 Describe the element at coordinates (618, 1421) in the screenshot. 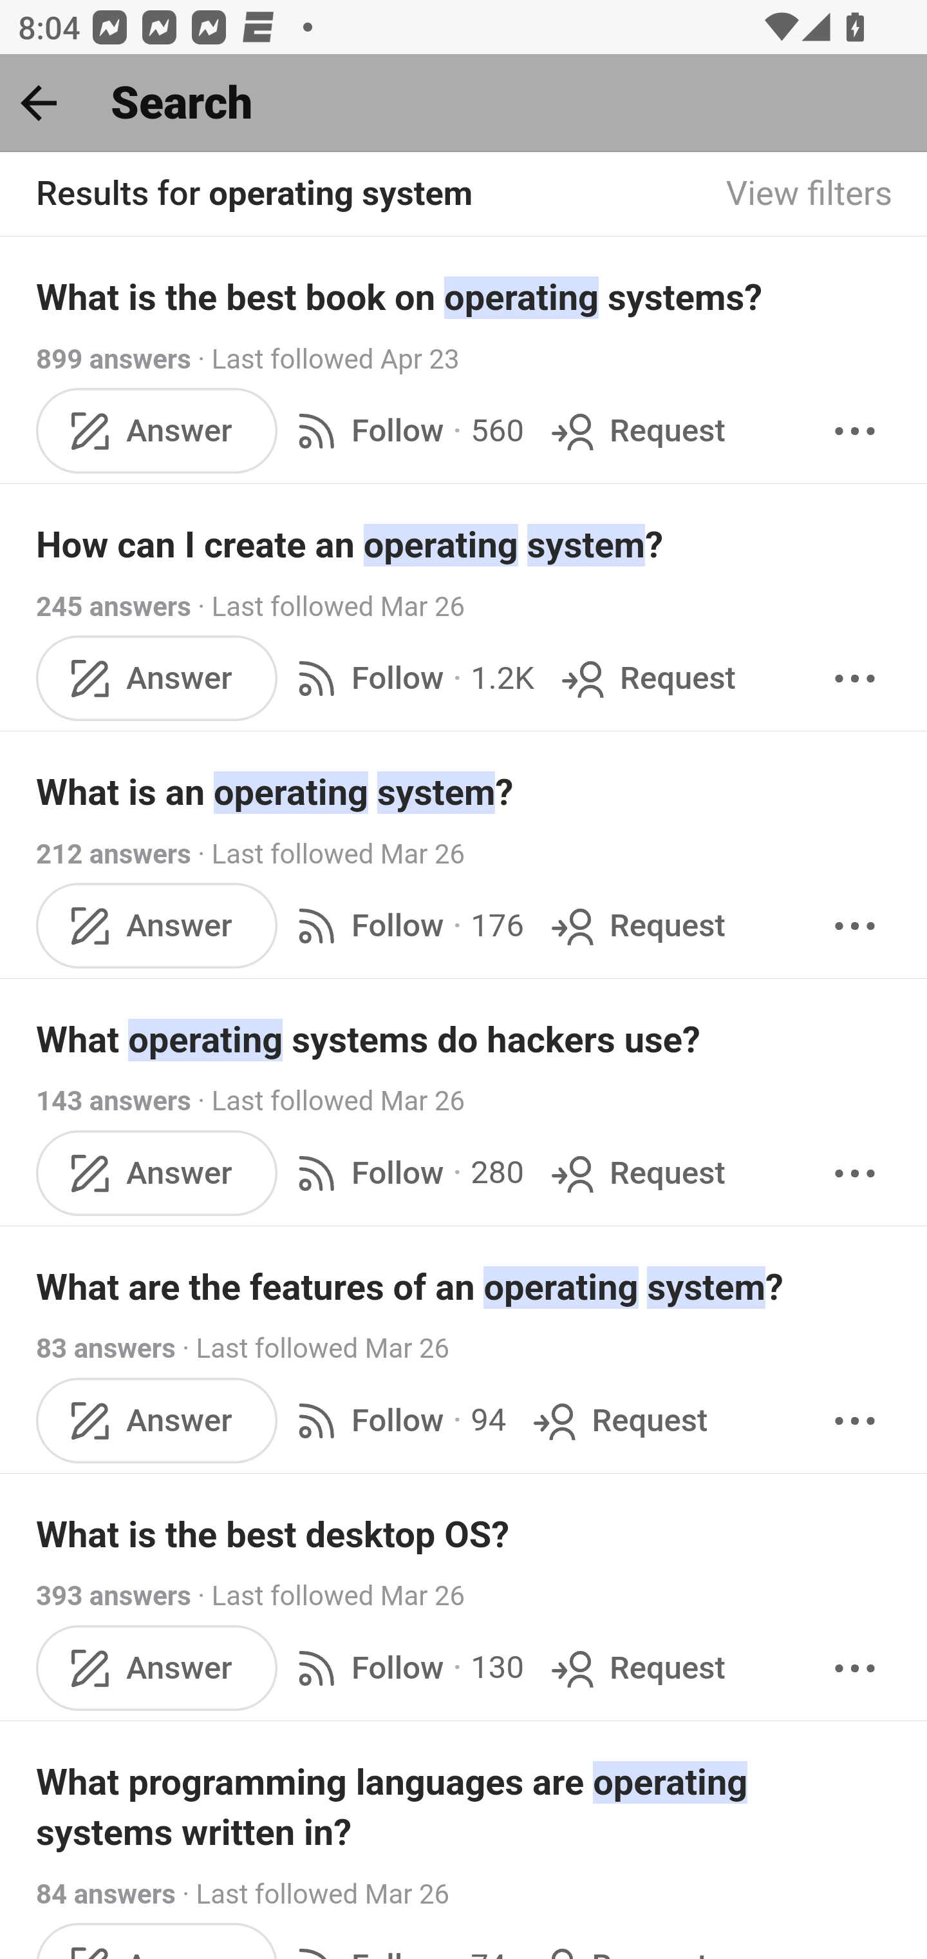

I see `Request` at that location.